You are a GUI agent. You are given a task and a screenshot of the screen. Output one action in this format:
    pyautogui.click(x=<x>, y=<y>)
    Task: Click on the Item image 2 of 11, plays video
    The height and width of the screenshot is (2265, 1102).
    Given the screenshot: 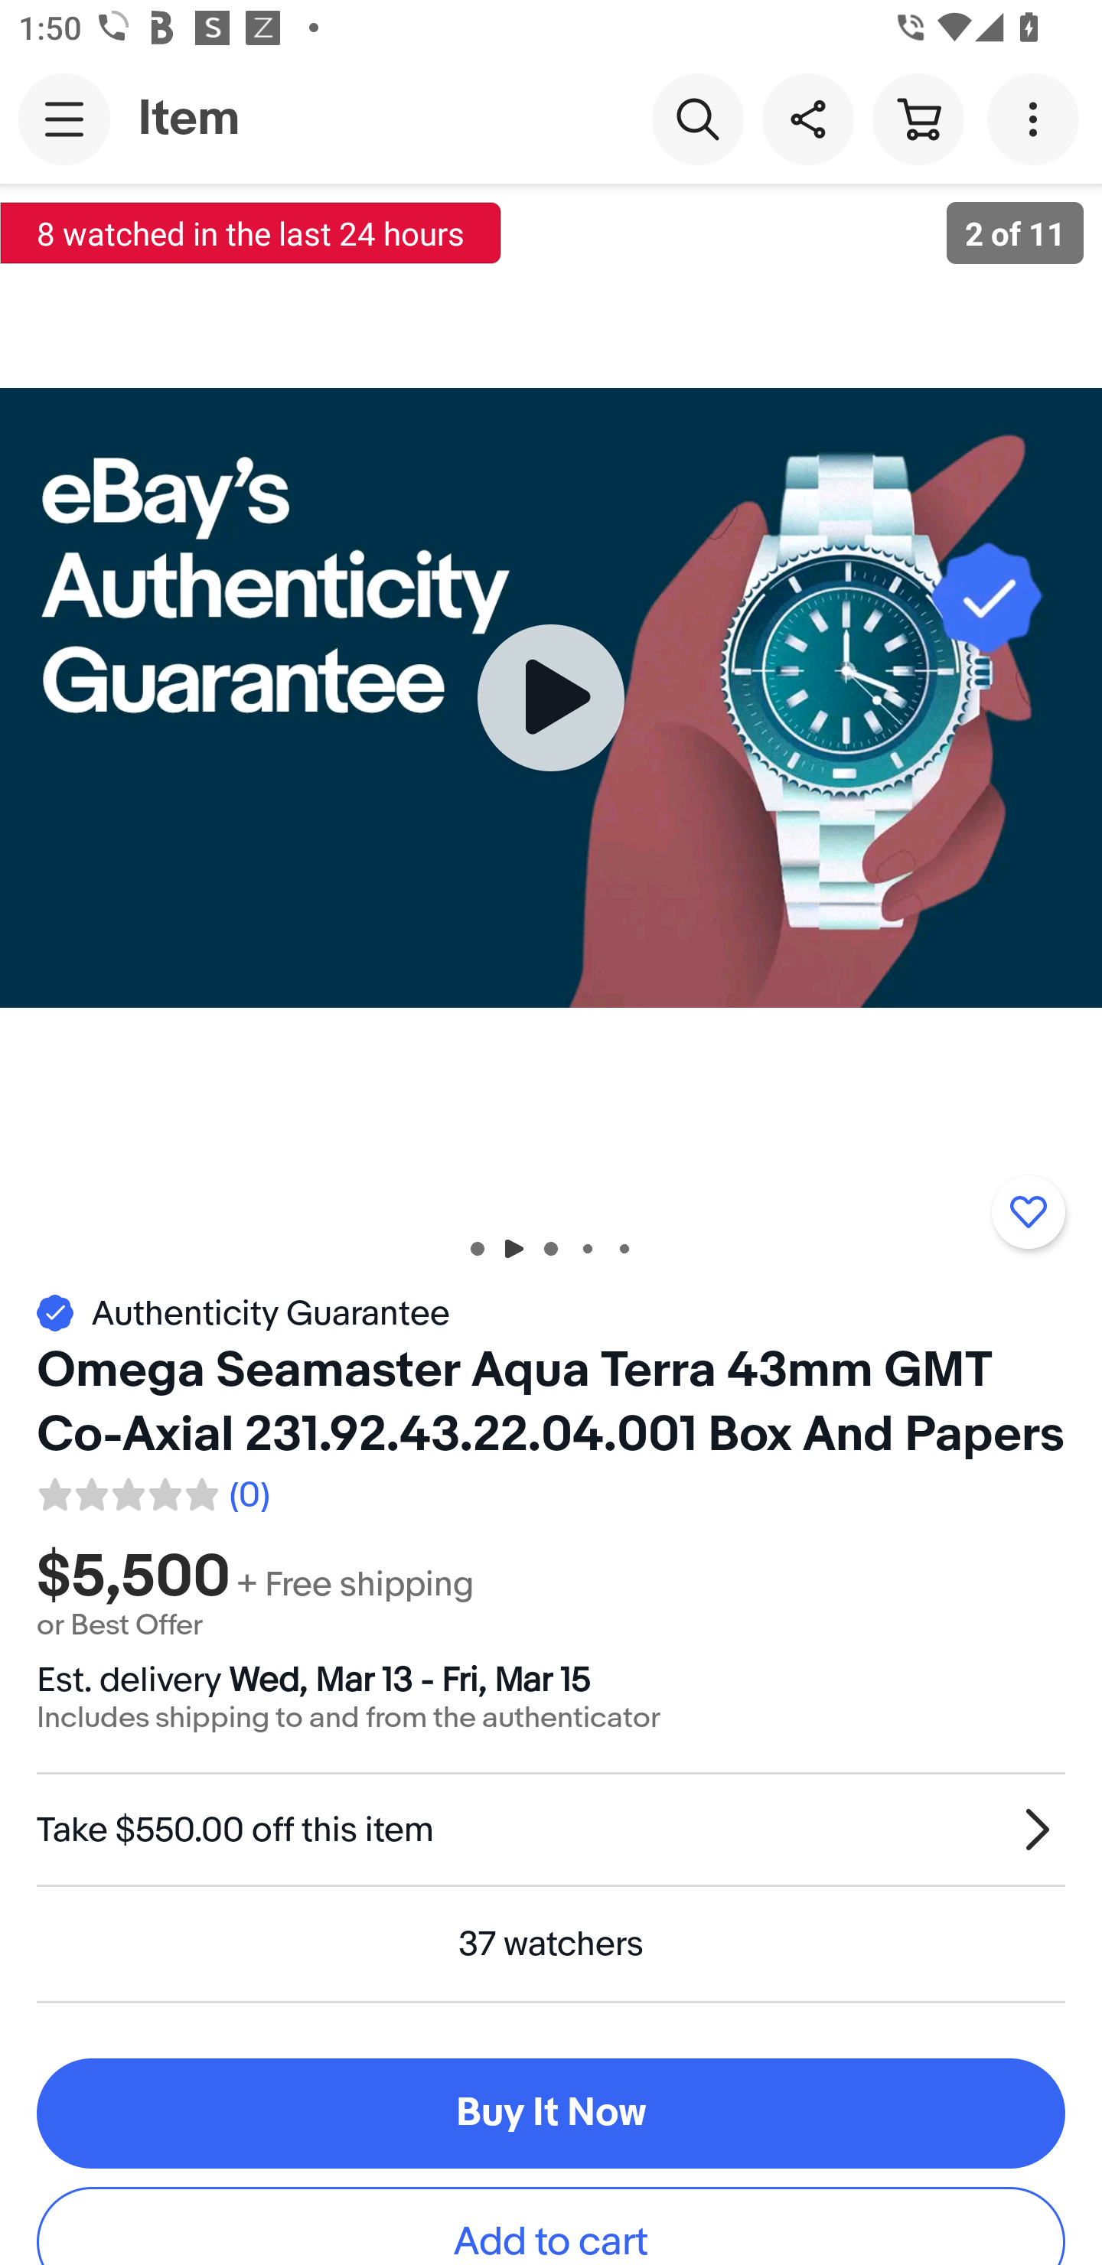 What is the action you would take?
    pyautogui.click(x=551, y=697)
    